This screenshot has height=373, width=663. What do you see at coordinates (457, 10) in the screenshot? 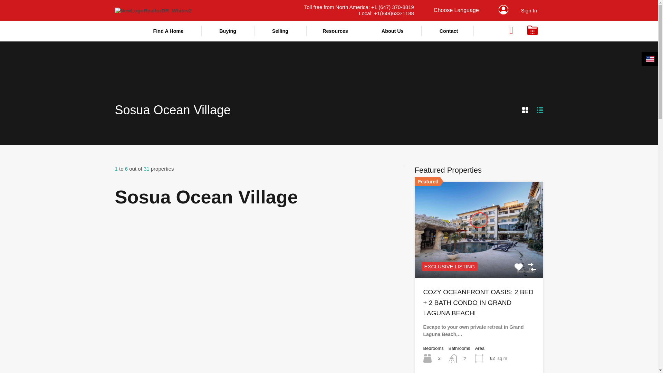
I see `Choose Language` at bounding box center [457, 10].